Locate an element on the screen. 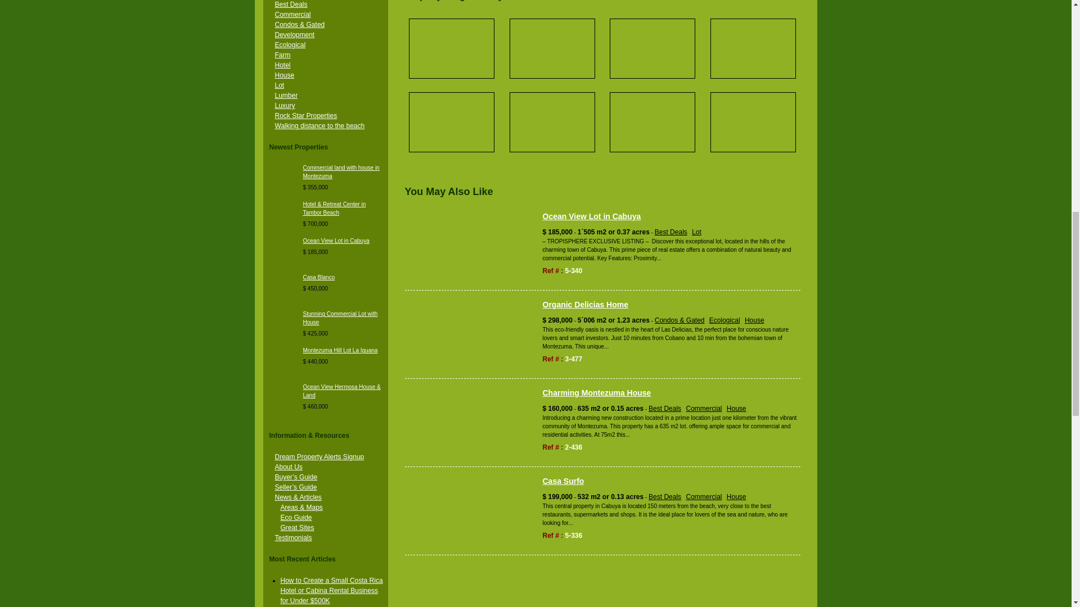  Farm is located at coordinates (282, 55).